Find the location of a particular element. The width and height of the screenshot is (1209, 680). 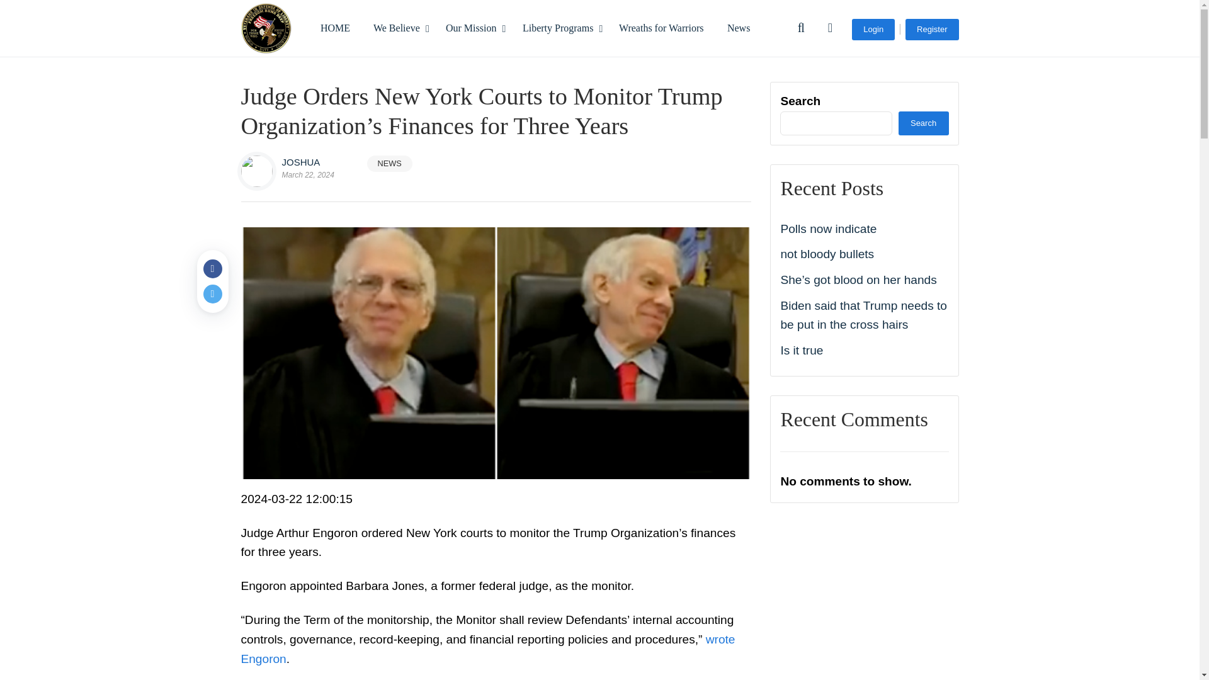

Register is located at coordinates (932, 29).